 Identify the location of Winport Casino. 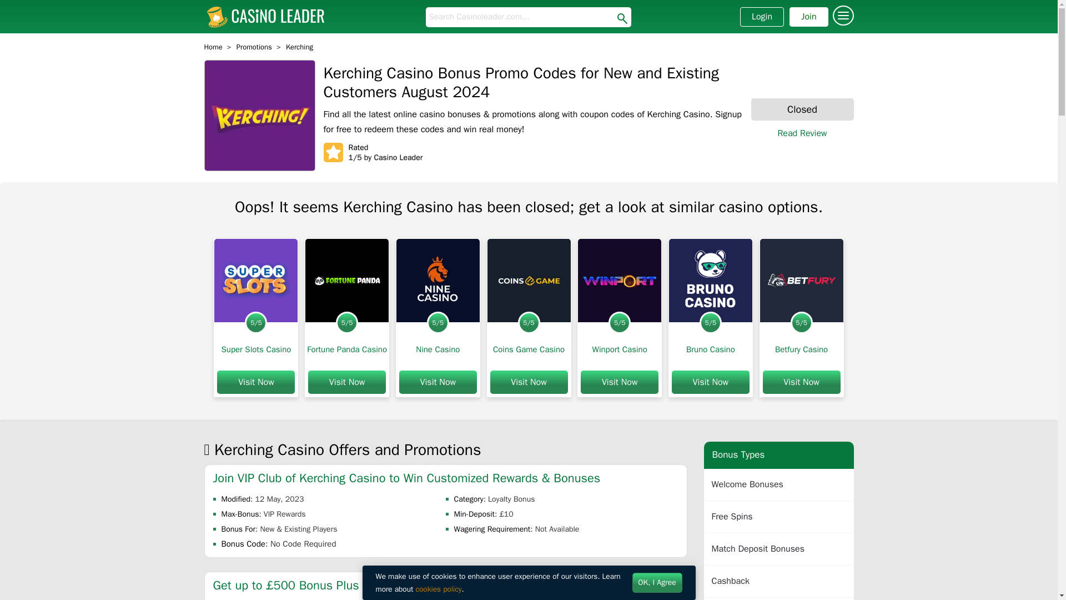
(620, 349).